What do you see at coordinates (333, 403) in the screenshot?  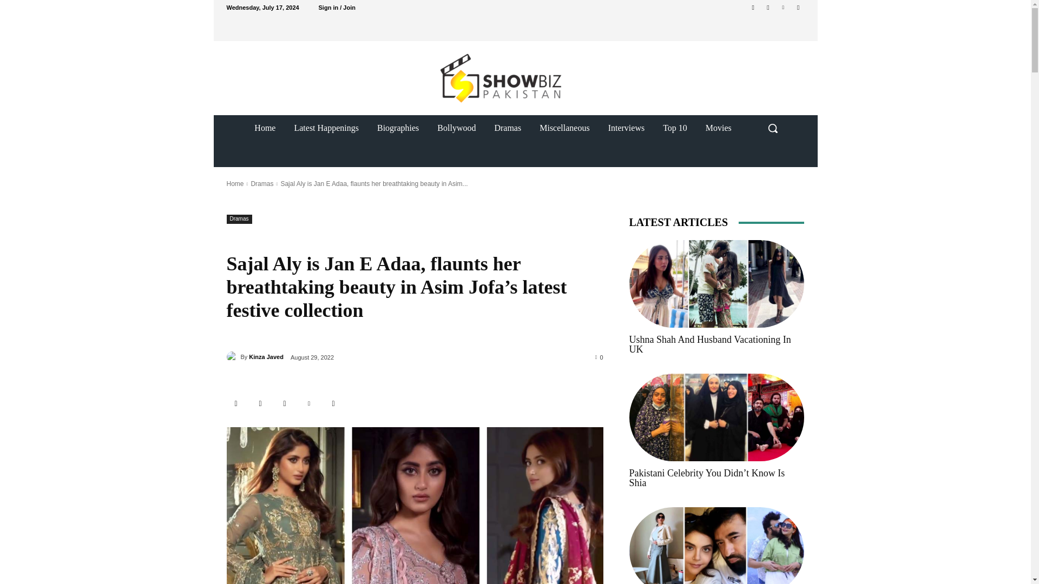 I see `Whatsapp` at bounding box center [333, 403].